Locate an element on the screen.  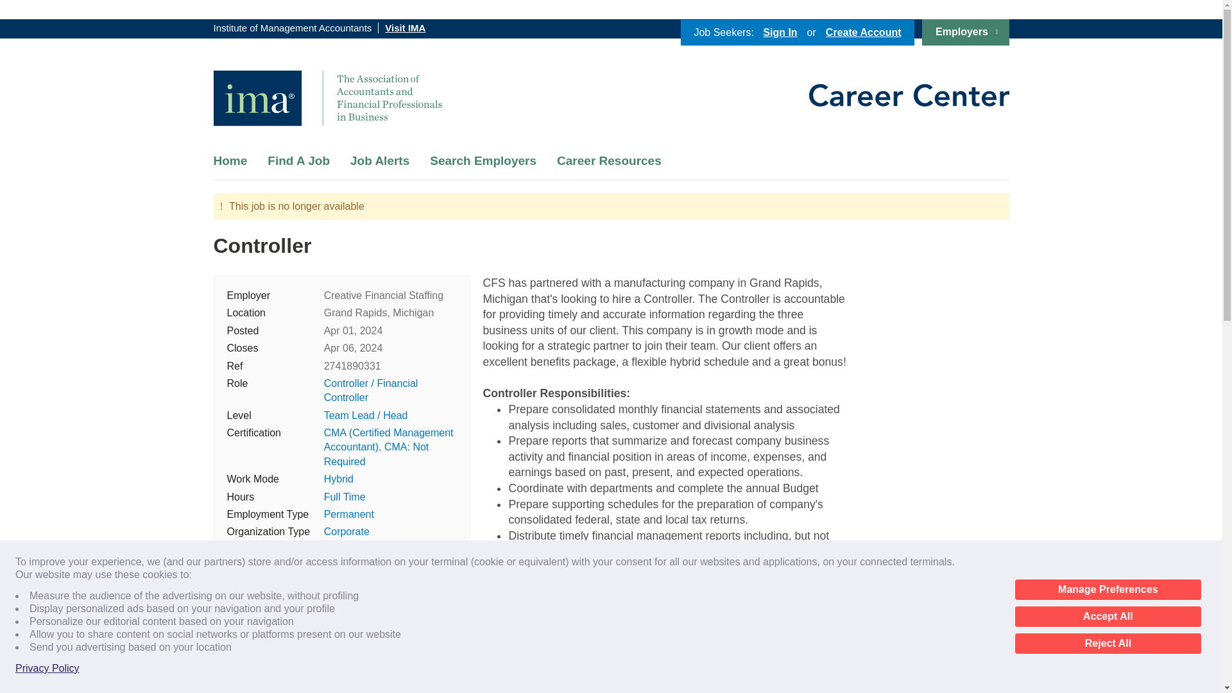
Corporate is located at coordinates (346, 531).